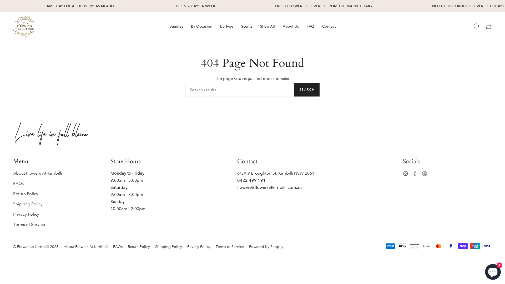 Image resolution: width=505 pixels, height=284 pixels. What do you see at coordinates (489, 26) in the screenshot?
I see `Cart` at bounding box center [489, 26].